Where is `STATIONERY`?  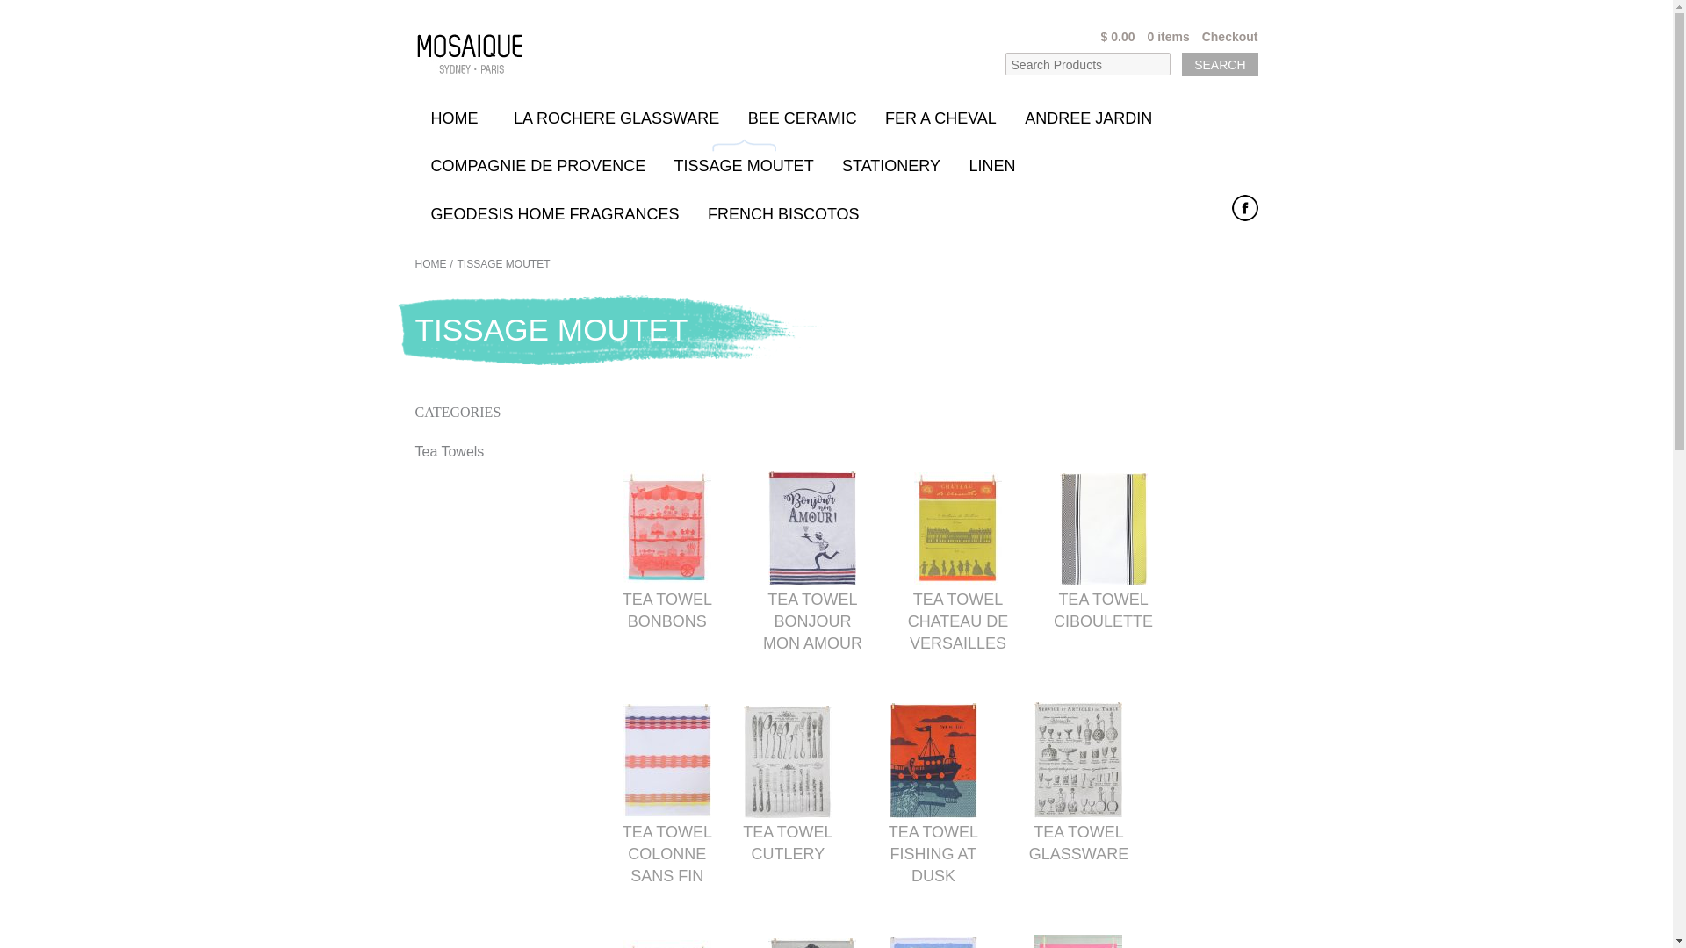 STATIONERY is located at coordinates (891, 162).